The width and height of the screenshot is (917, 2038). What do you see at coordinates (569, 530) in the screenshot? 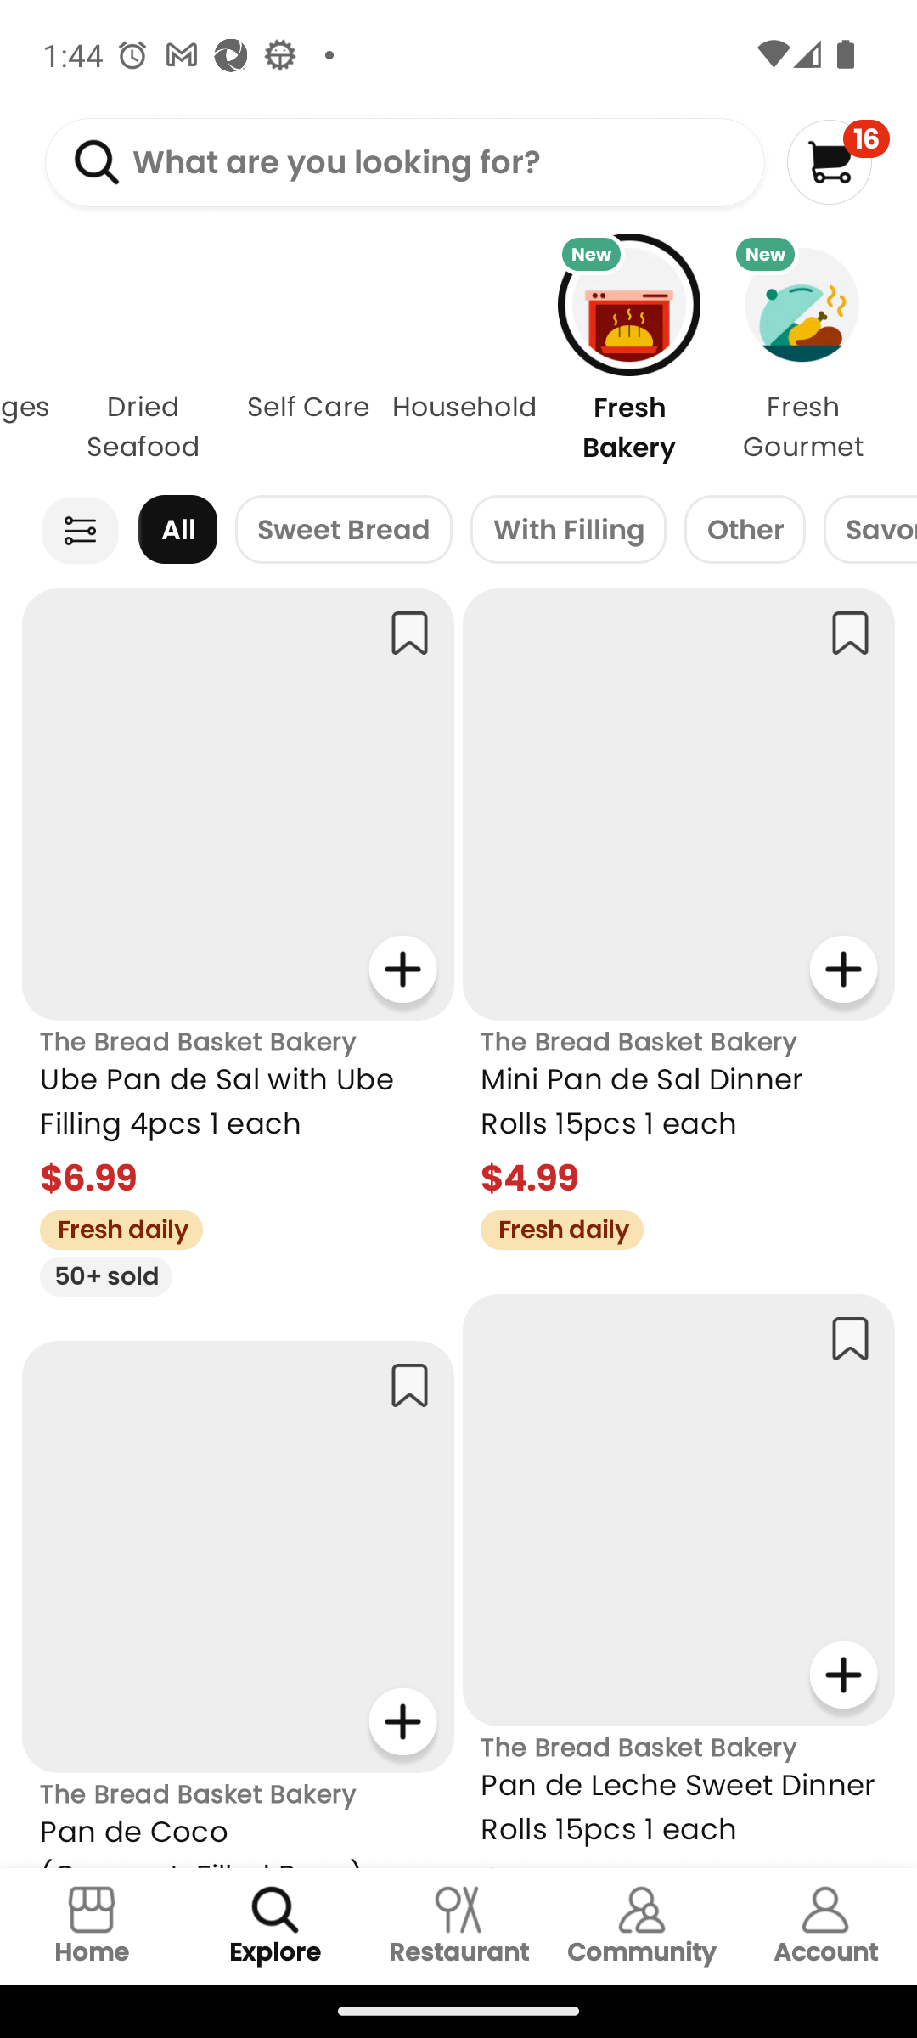
I see `With Filling` at bounding box center [569, 530].